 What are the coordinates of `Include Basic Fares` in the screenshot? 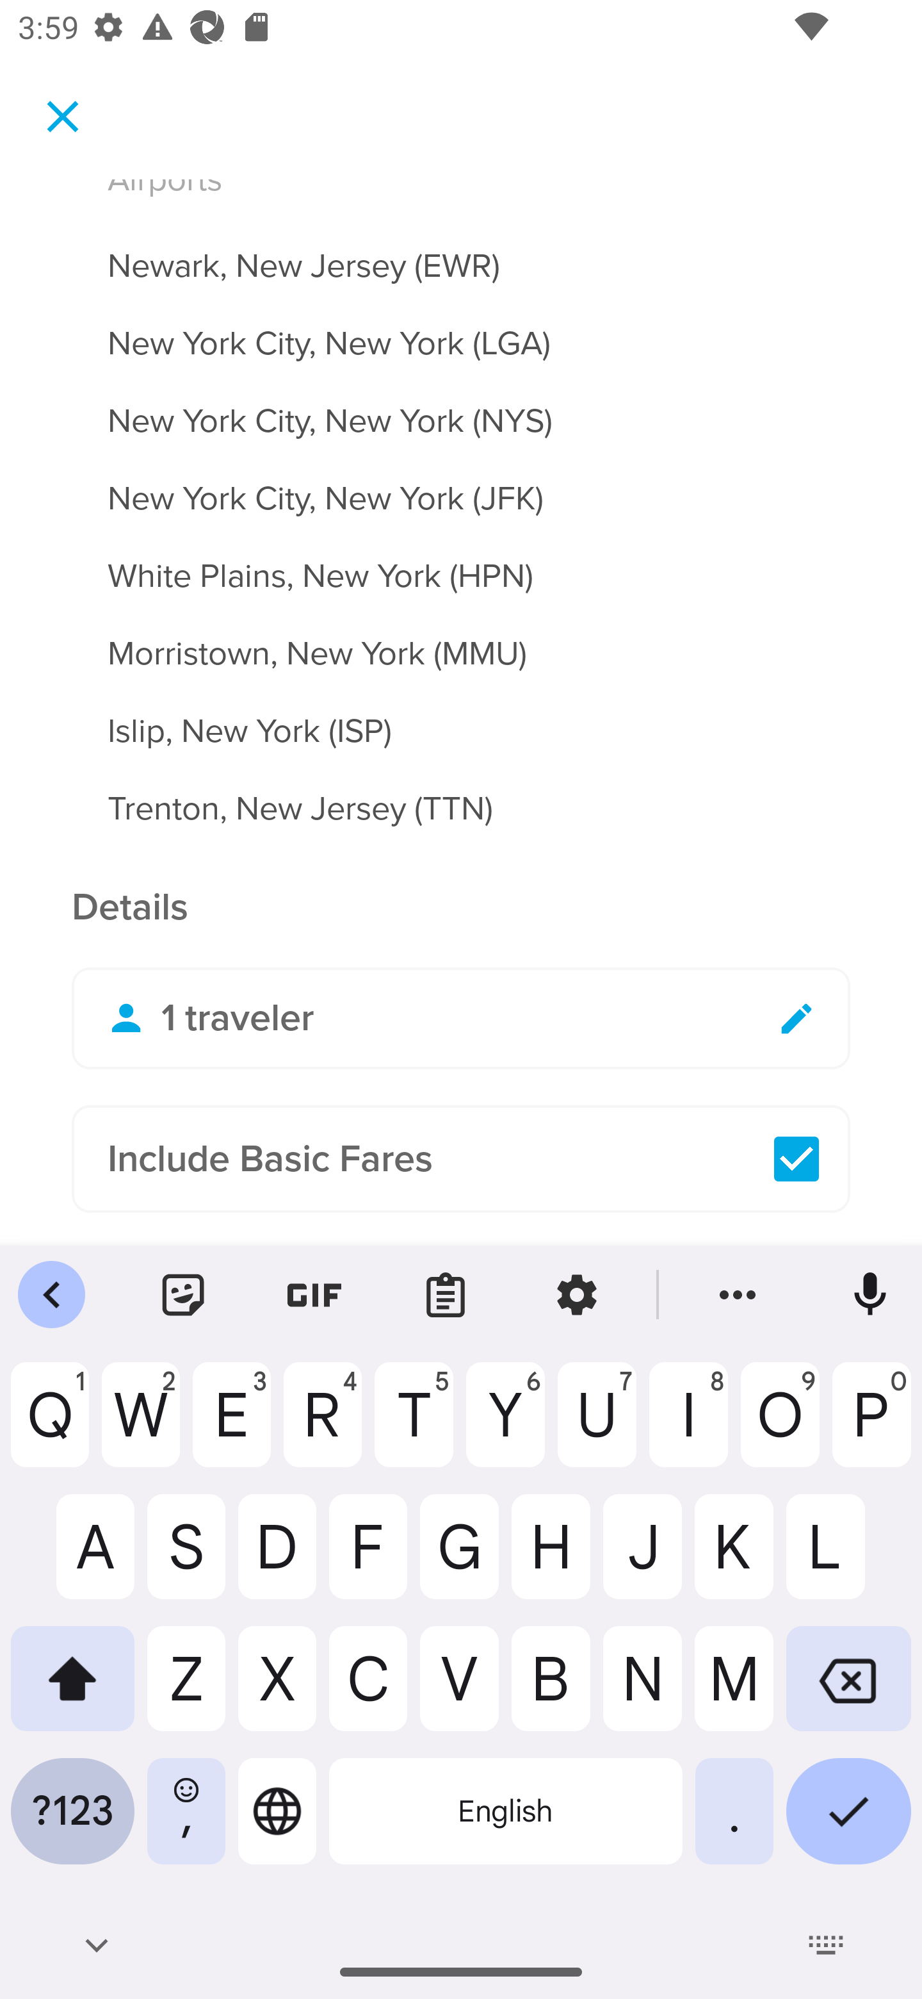 It's located at (461, 1159).